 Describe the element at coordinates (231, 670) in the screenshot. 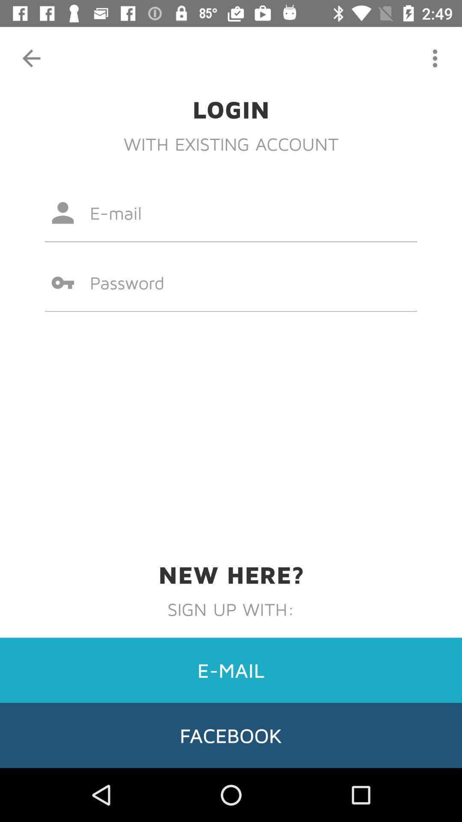

I see `select the e-mail icon` at that location.